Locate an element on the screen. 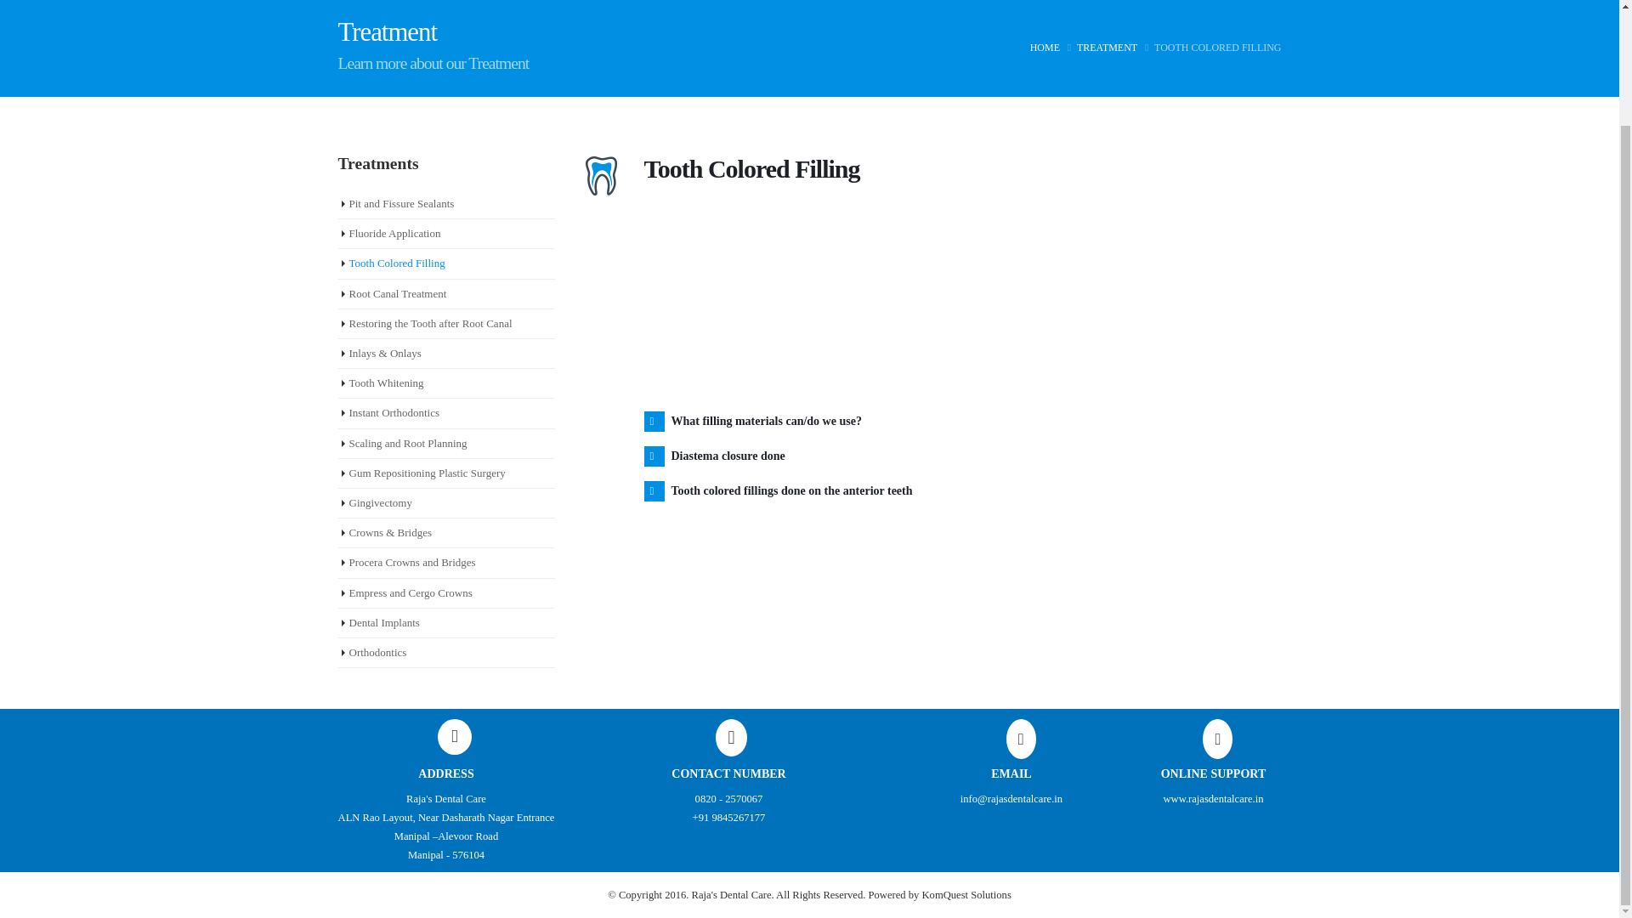 The height and width of the screenshot is (918, 1632). Gum Repositioning Plastic Surgery is located at coordinates (427, 473).